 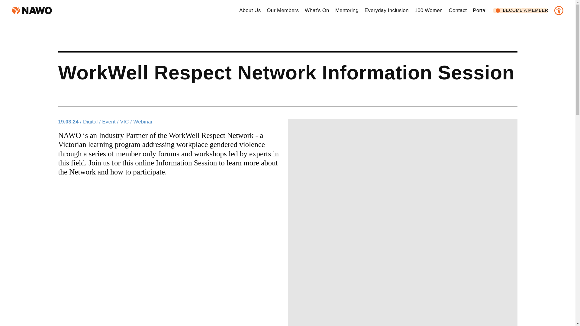 I want to click on Mentoring, so click(x=347, y=10).